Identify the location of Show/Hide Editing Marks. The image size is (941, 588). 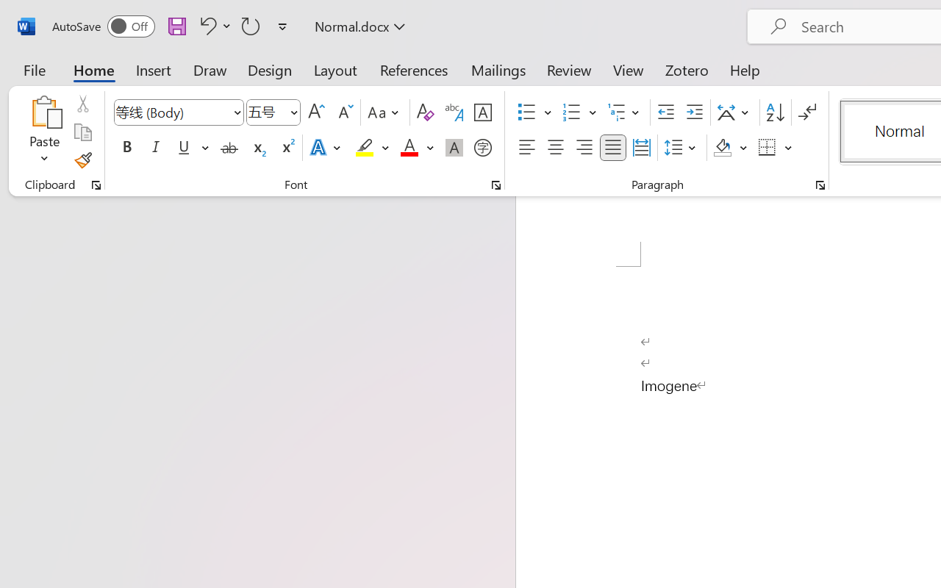
(807, 112).